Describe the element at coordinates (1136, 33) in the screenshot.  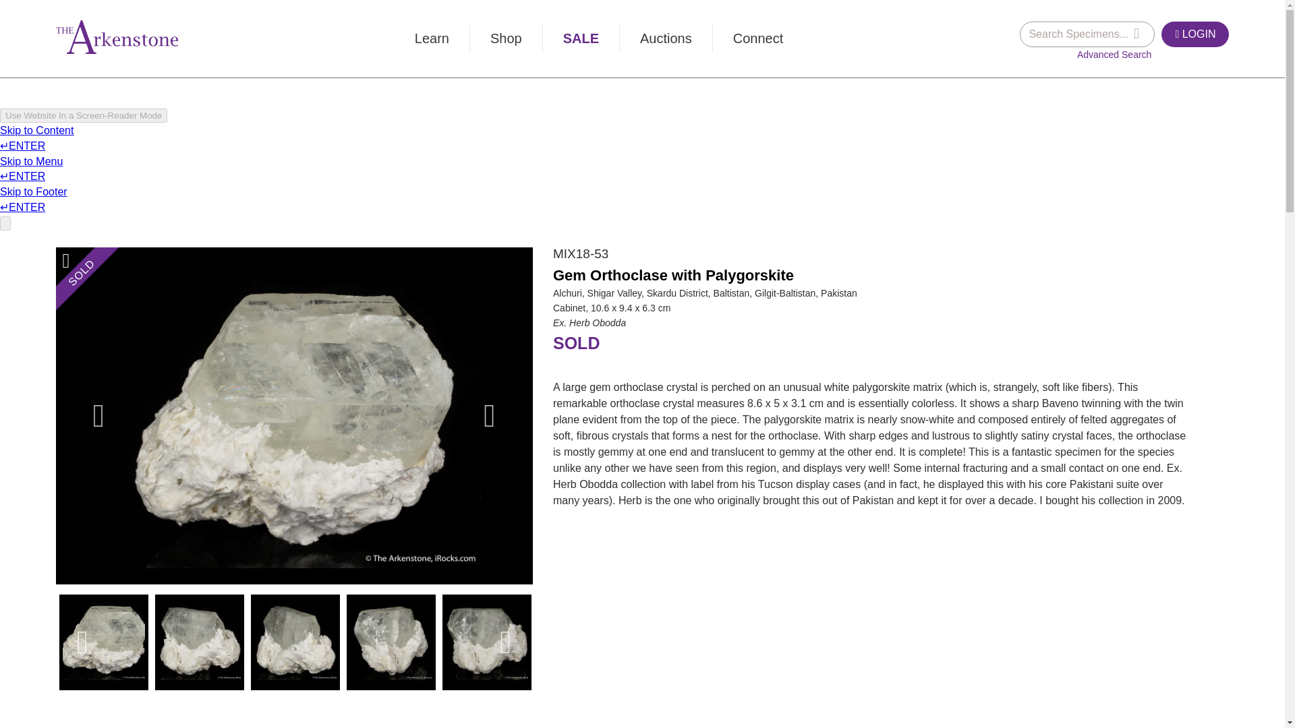
I see `Search` at that location.